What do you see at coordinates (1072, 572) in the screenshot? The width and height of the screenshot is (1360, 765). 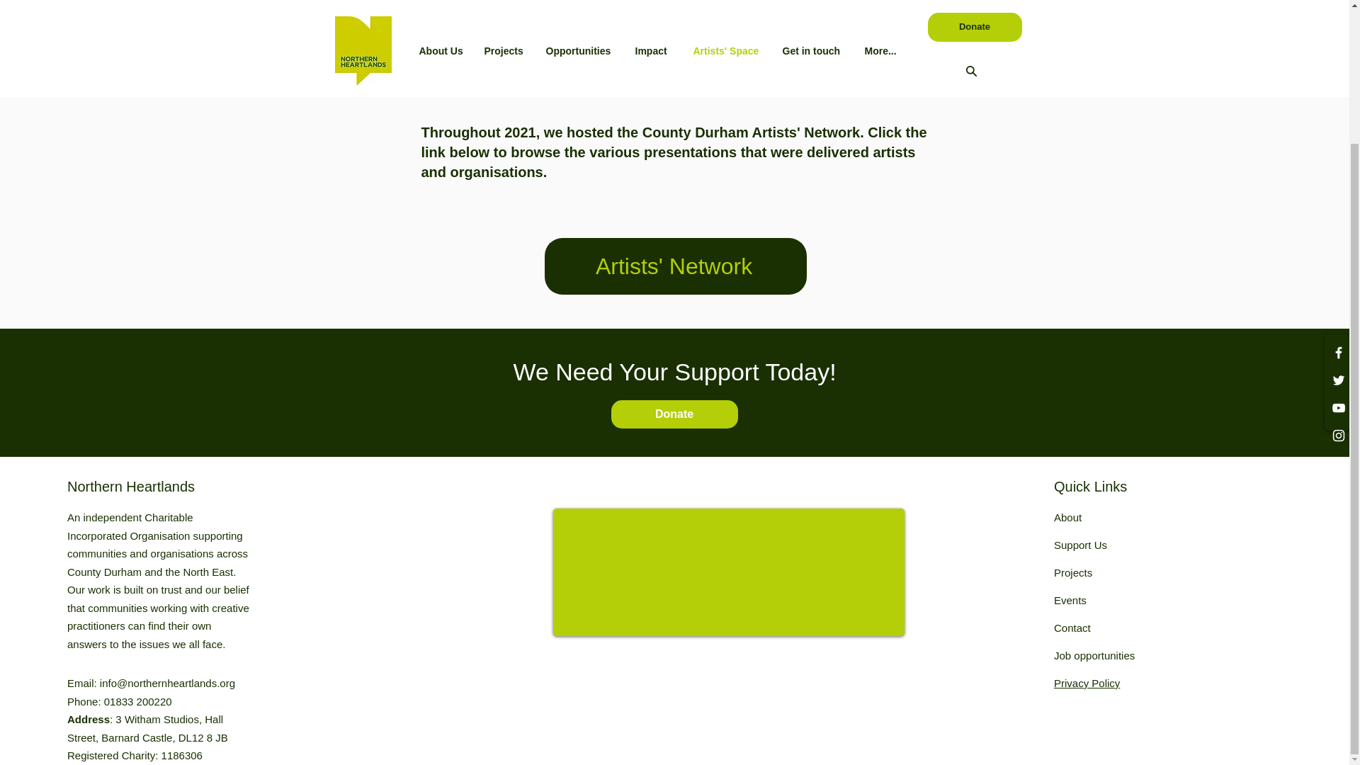 I see `Projects` at bounding box center [1072, 572].